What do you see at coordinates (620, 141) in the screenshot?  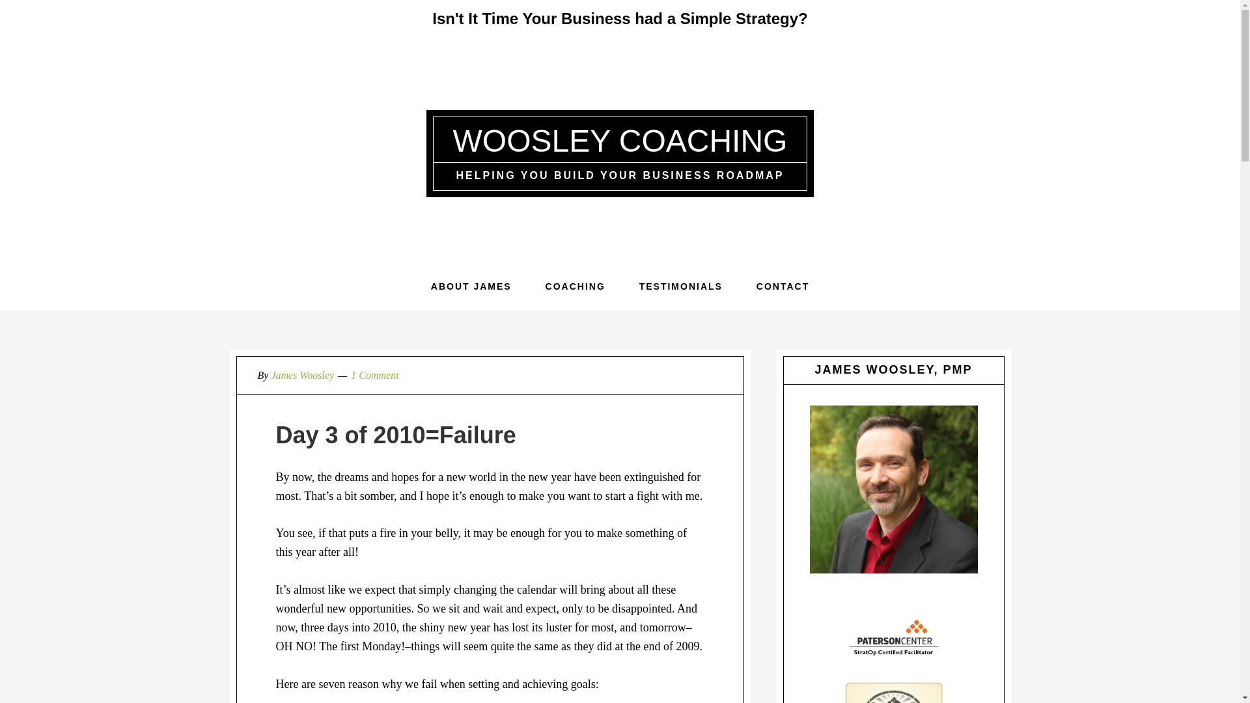 I see `WOOSLEY COACHING` at bounding box center [620, 141].